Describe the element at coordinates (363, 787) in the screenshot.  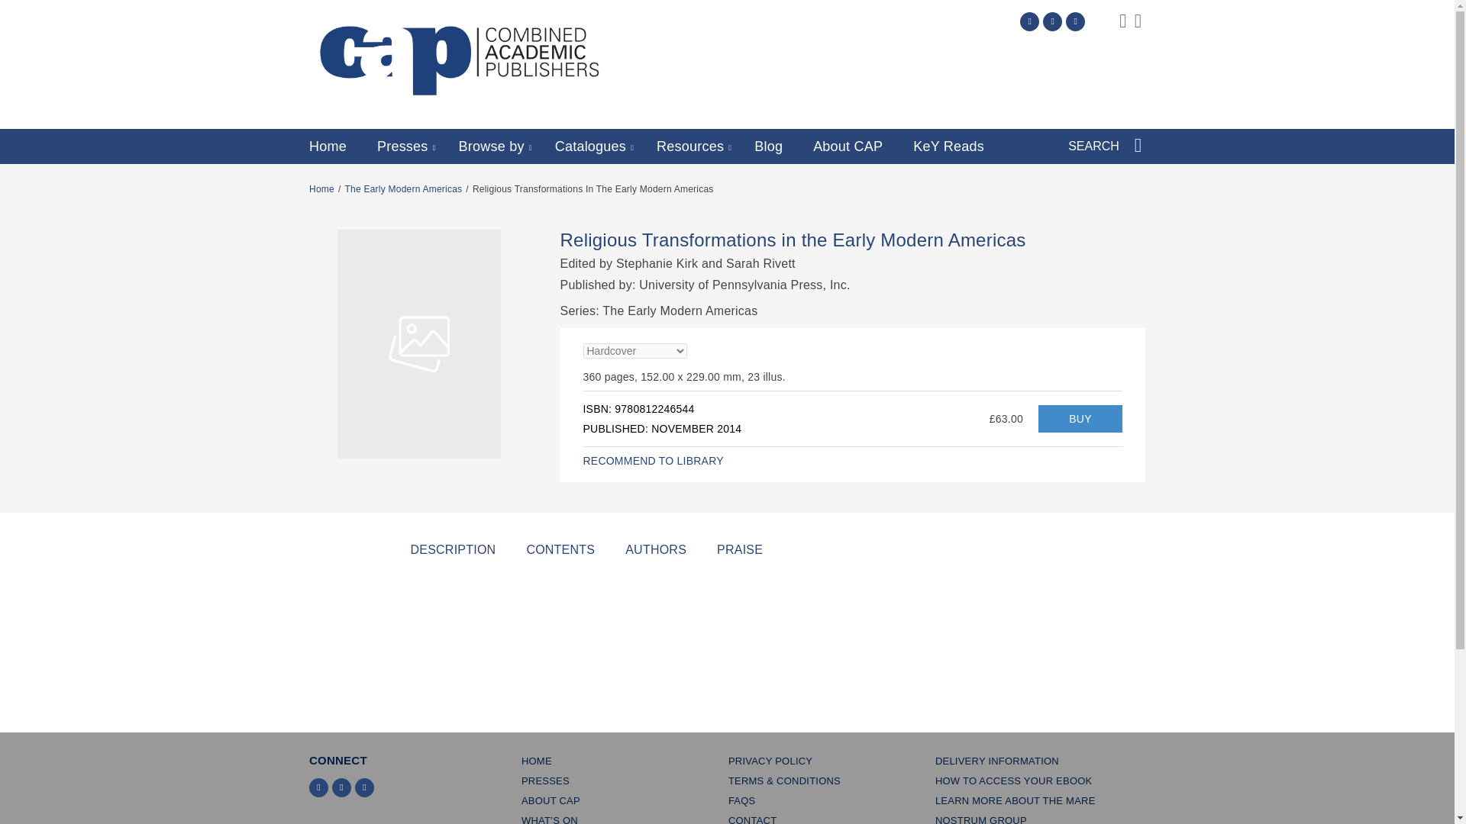
I see `Follow us on Instagram` at that location.